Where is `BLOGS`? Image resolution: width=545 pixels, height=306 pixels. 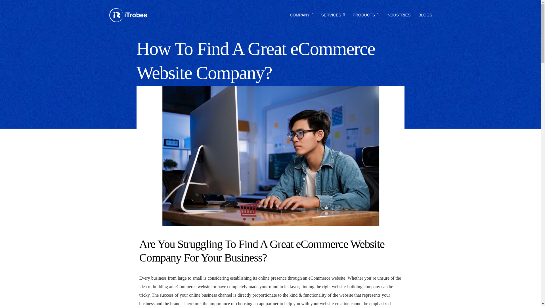 BLOGS is located at coordinates (425, 15).